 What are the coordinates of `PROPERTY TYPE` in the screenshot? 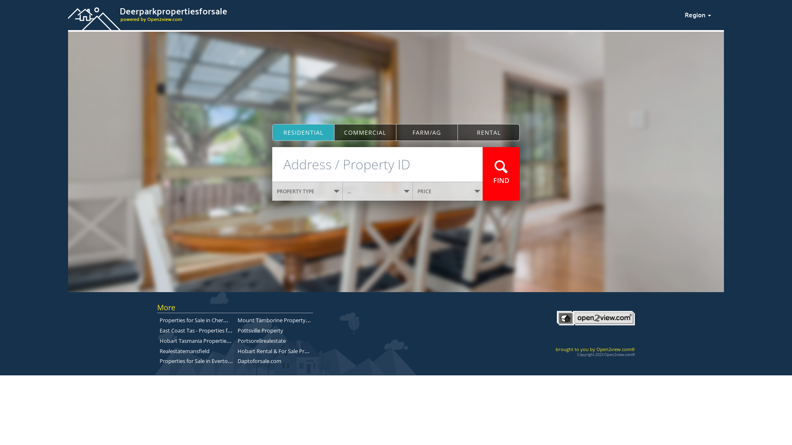 It's located at (308, 191).